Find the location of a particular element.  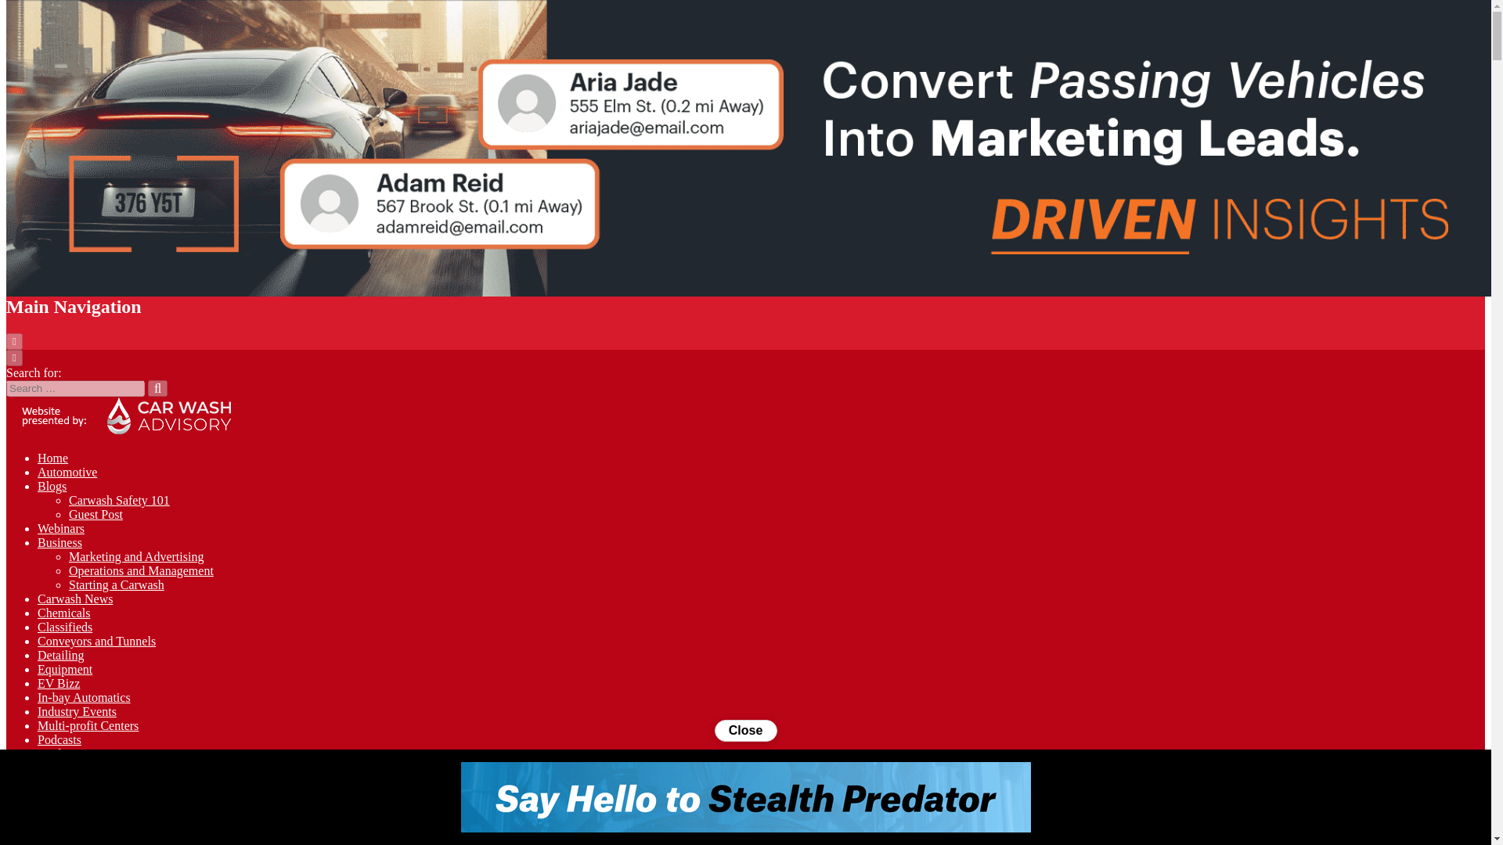

Home is located at coordinates (52, 458).